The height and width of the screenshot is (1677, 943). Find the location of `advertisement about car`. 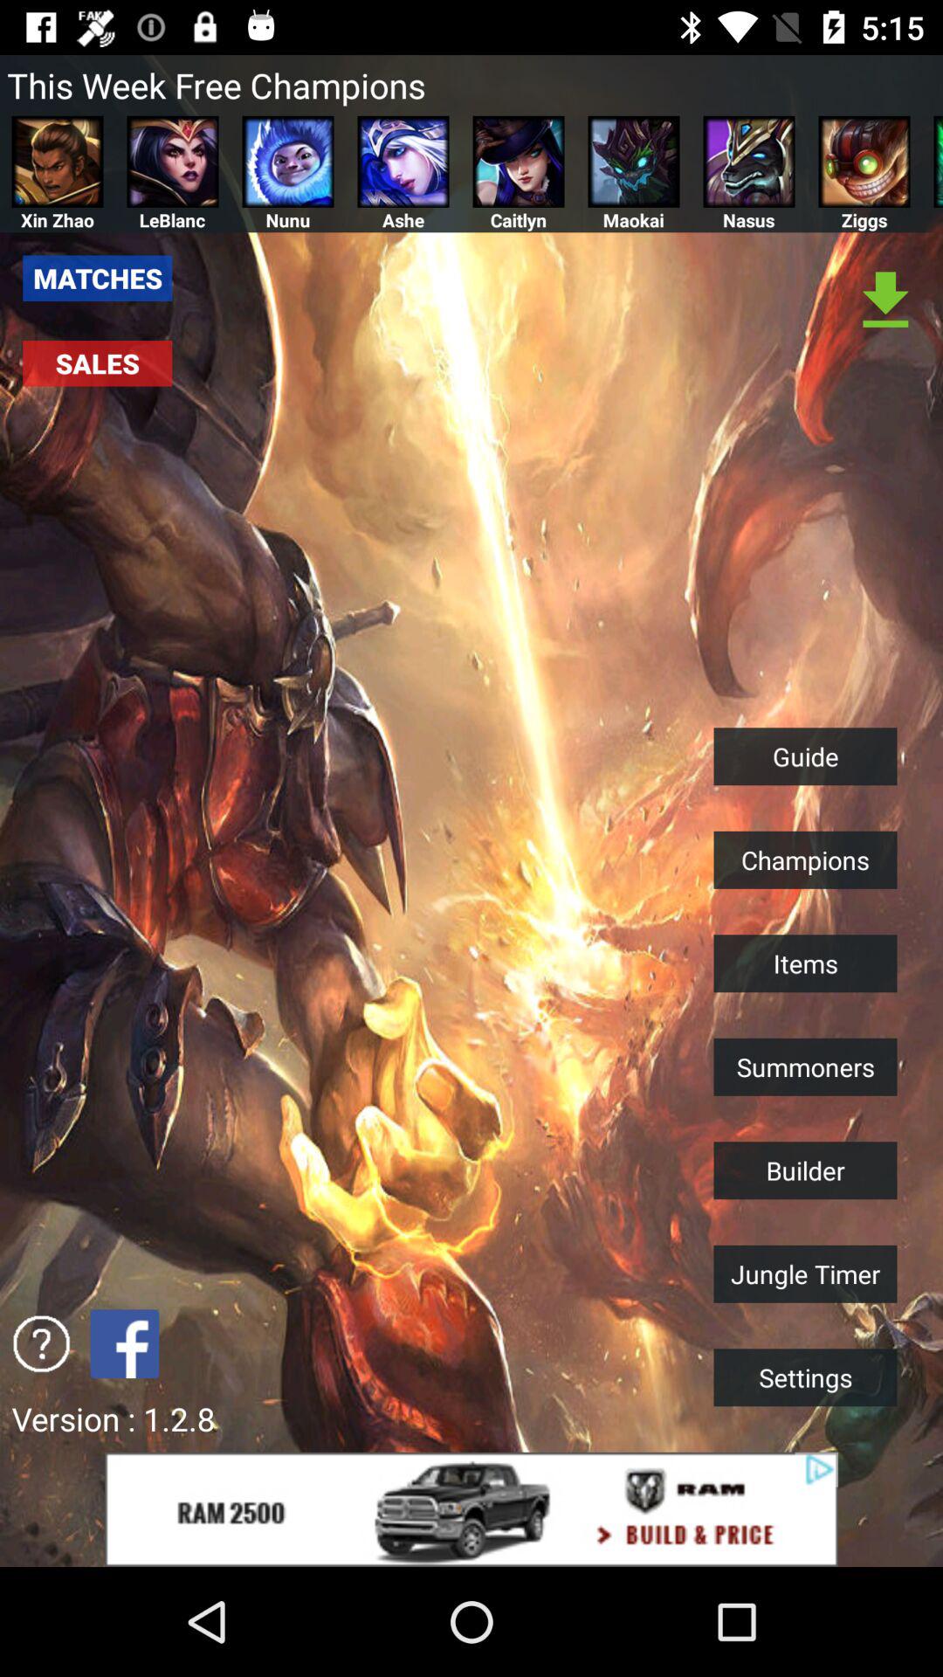

advertisement about car is located at coordinates (471, 1509).